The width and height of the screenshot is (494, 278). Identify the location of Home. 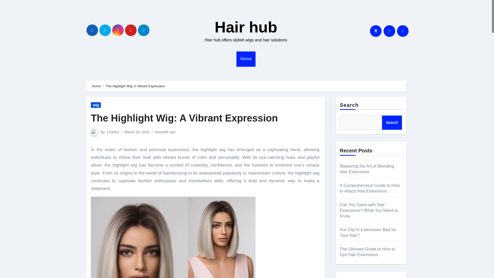
(96, 86).